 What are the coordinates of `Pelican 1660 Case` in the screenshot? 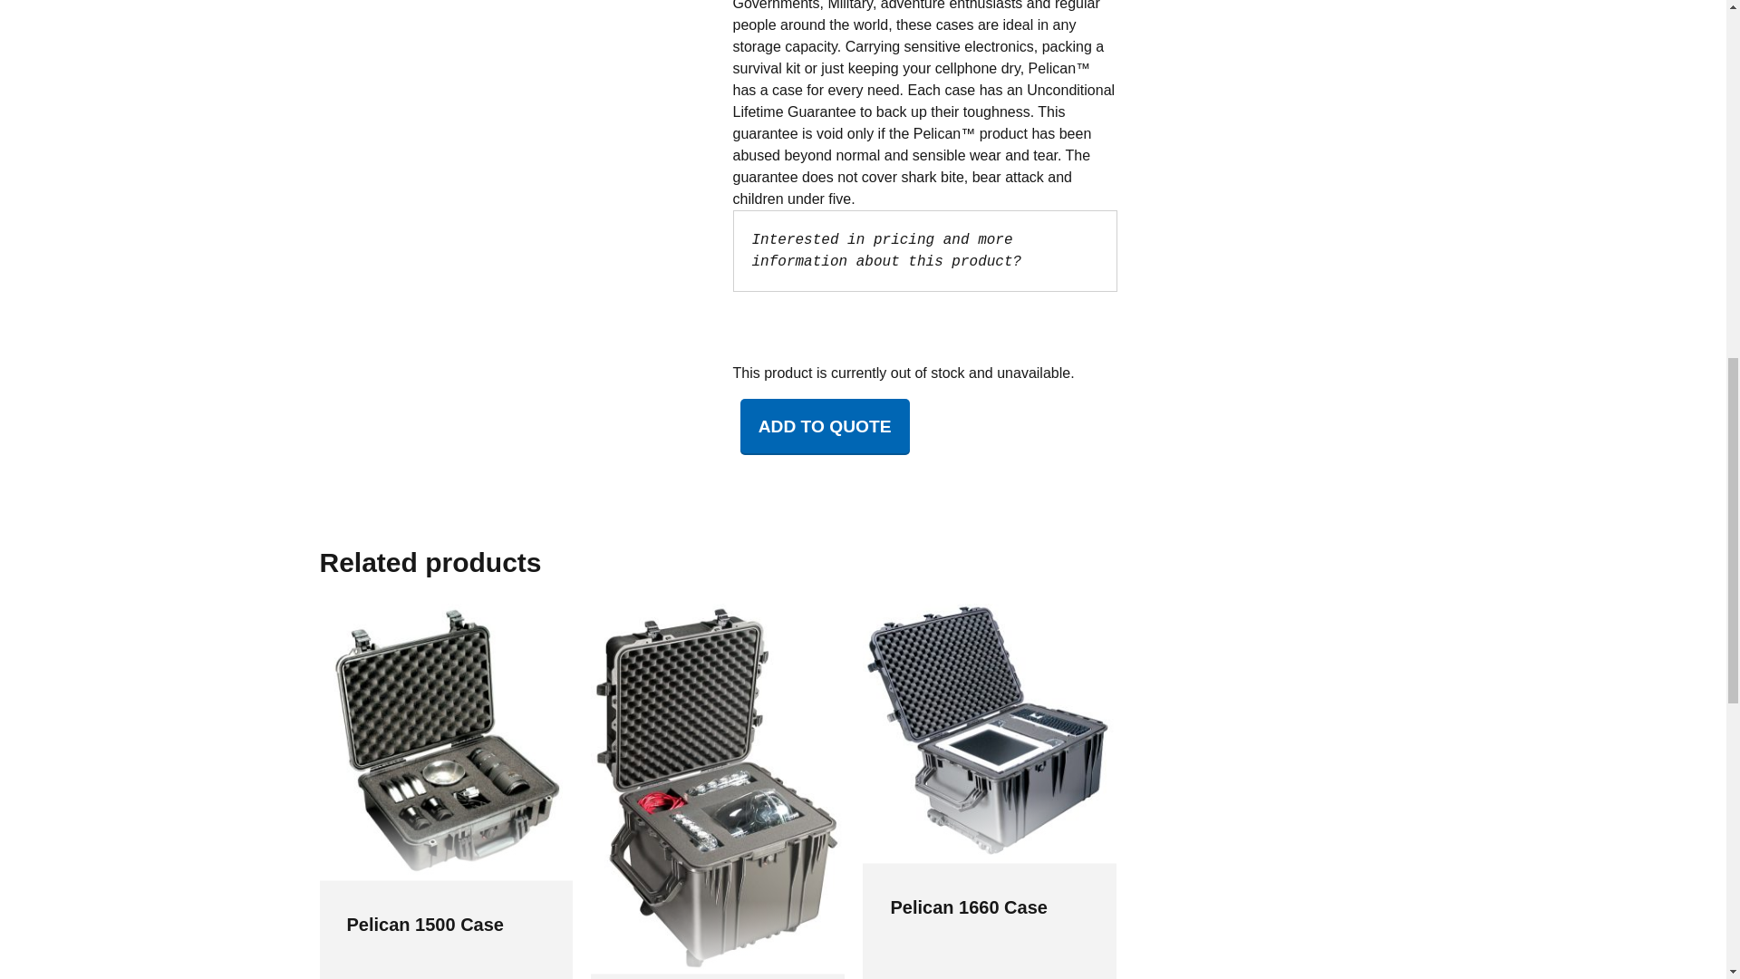 It's located at (968, 906).